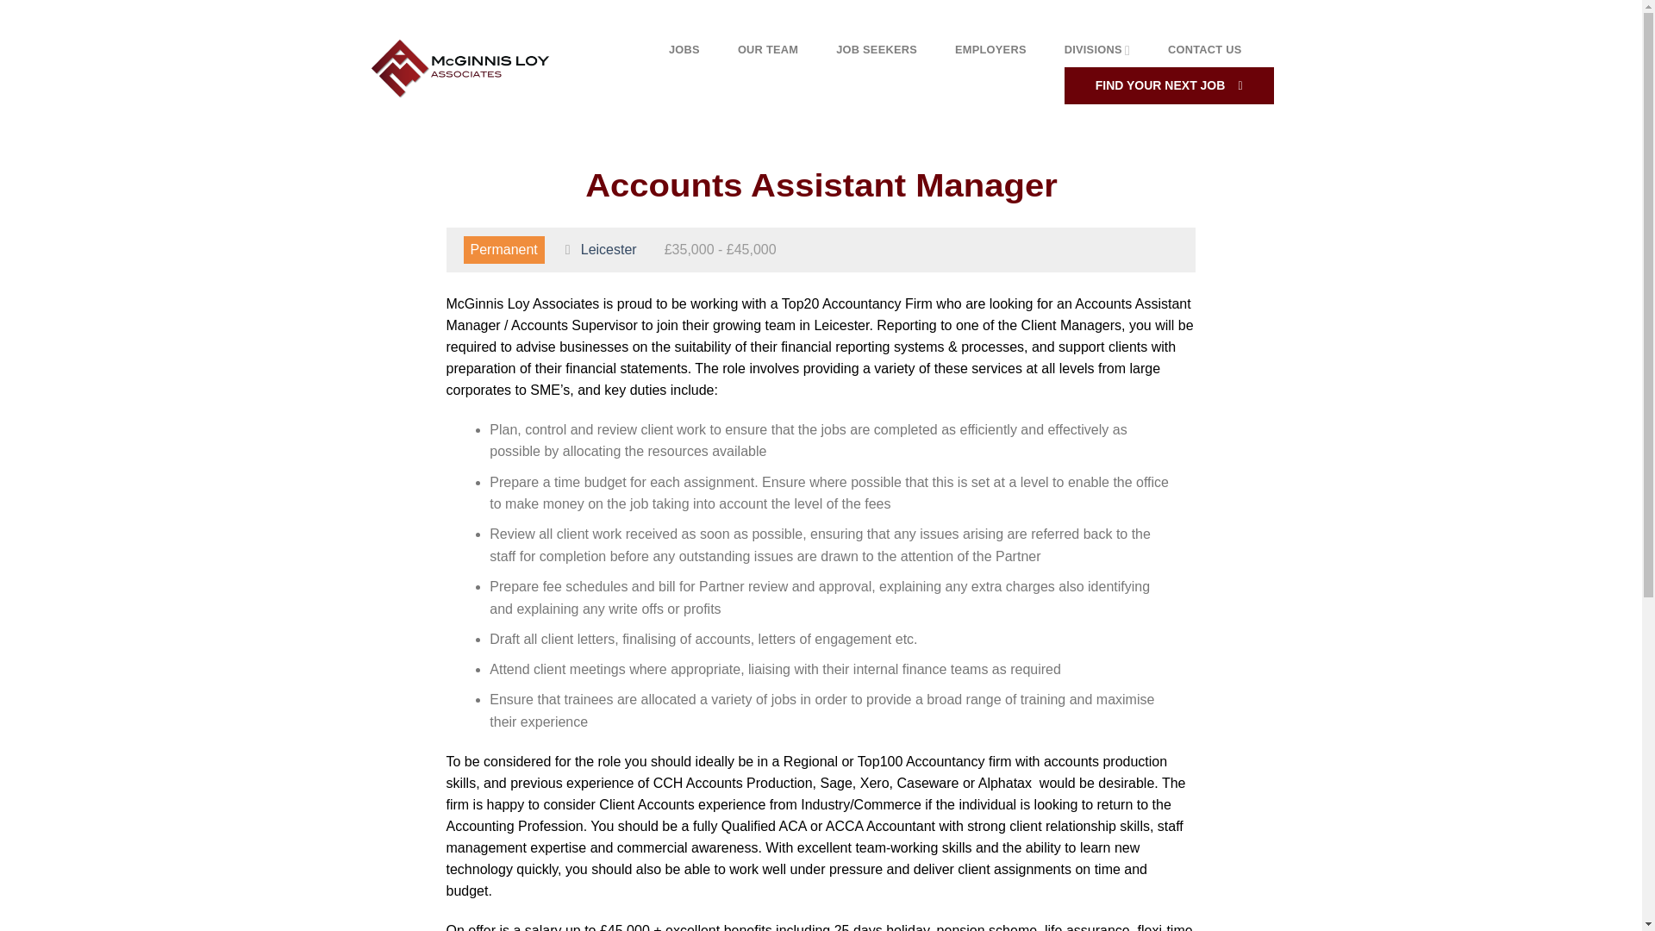 This screenshot has width=1655, height=931. Describe the element at coordinates (767, 49) in the screenshot. I see `OUR TEAM` at that location.